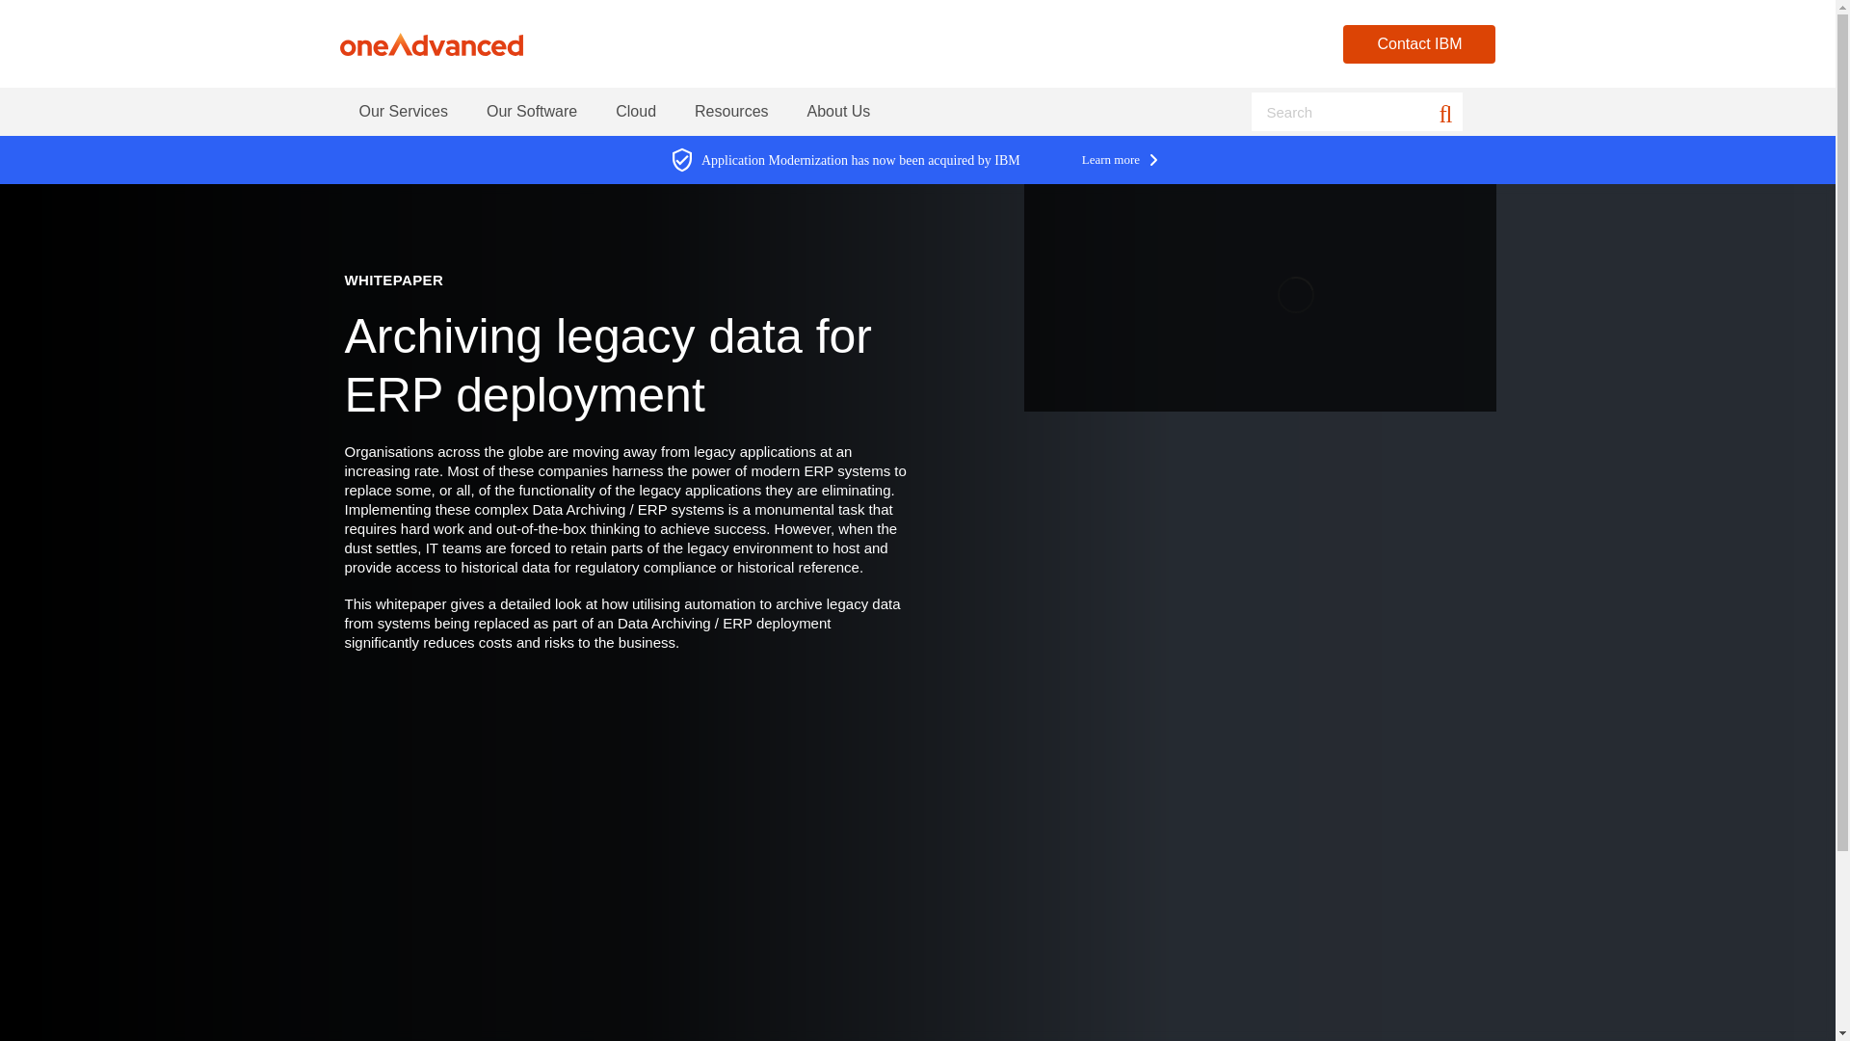  Describe the element at coordinates (1418, 43) in the screenshot. I see `Contact IBM` at that location.